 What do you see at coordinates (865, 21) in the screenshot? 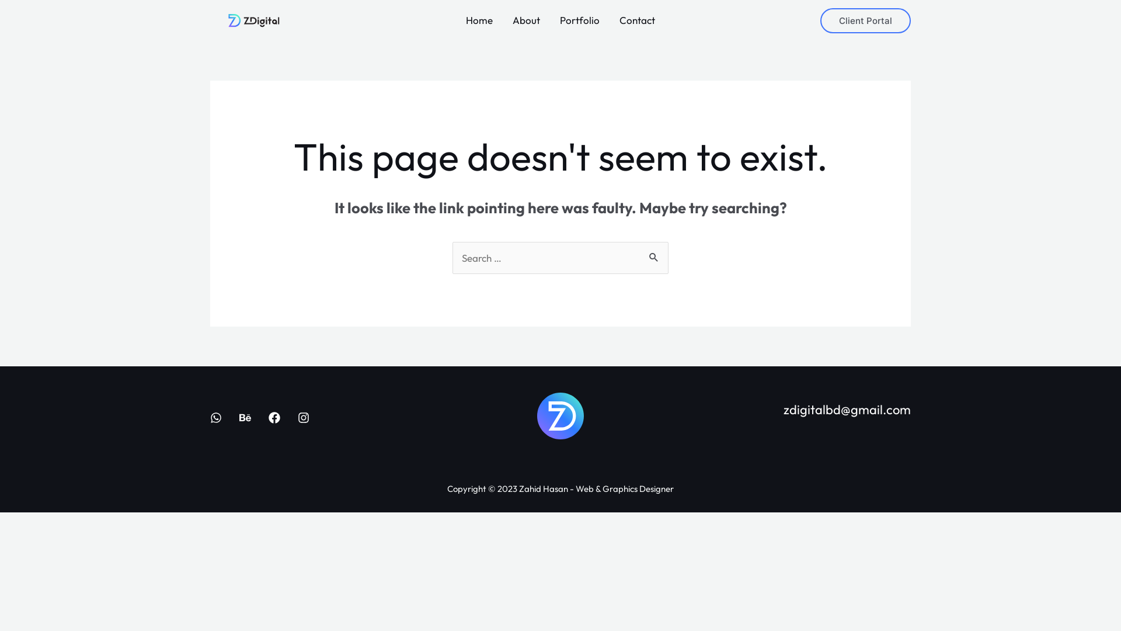
I see `Client Portal` at bounding box center [865, 21].